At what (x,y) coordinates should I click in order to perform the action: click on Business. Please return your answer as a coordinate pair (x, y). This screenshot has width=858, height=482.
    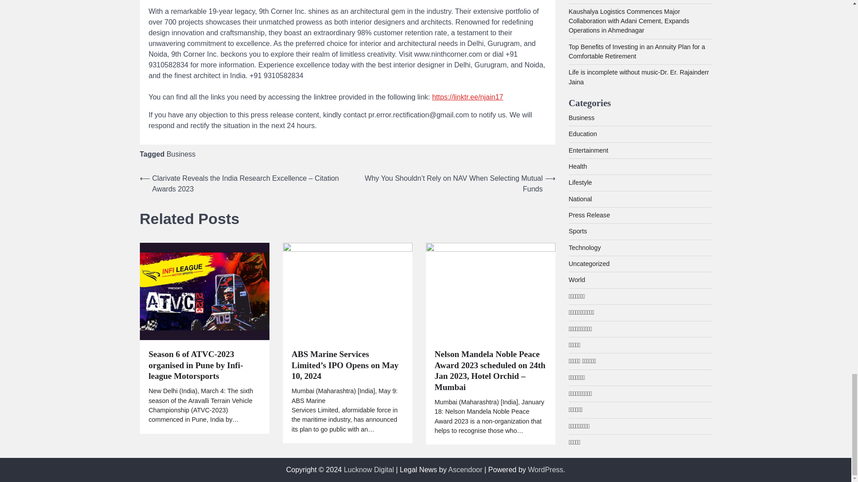
    Looking at the image, I should click on (181, 154).